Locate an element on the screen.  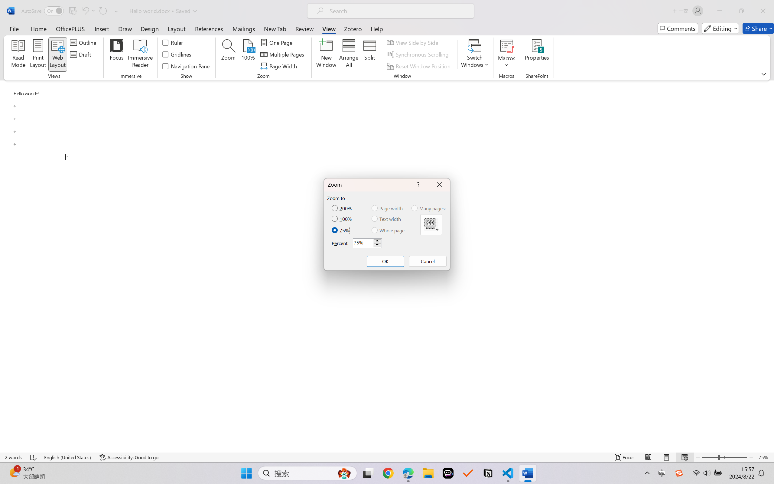
75% is located at coordinates (341, 230).